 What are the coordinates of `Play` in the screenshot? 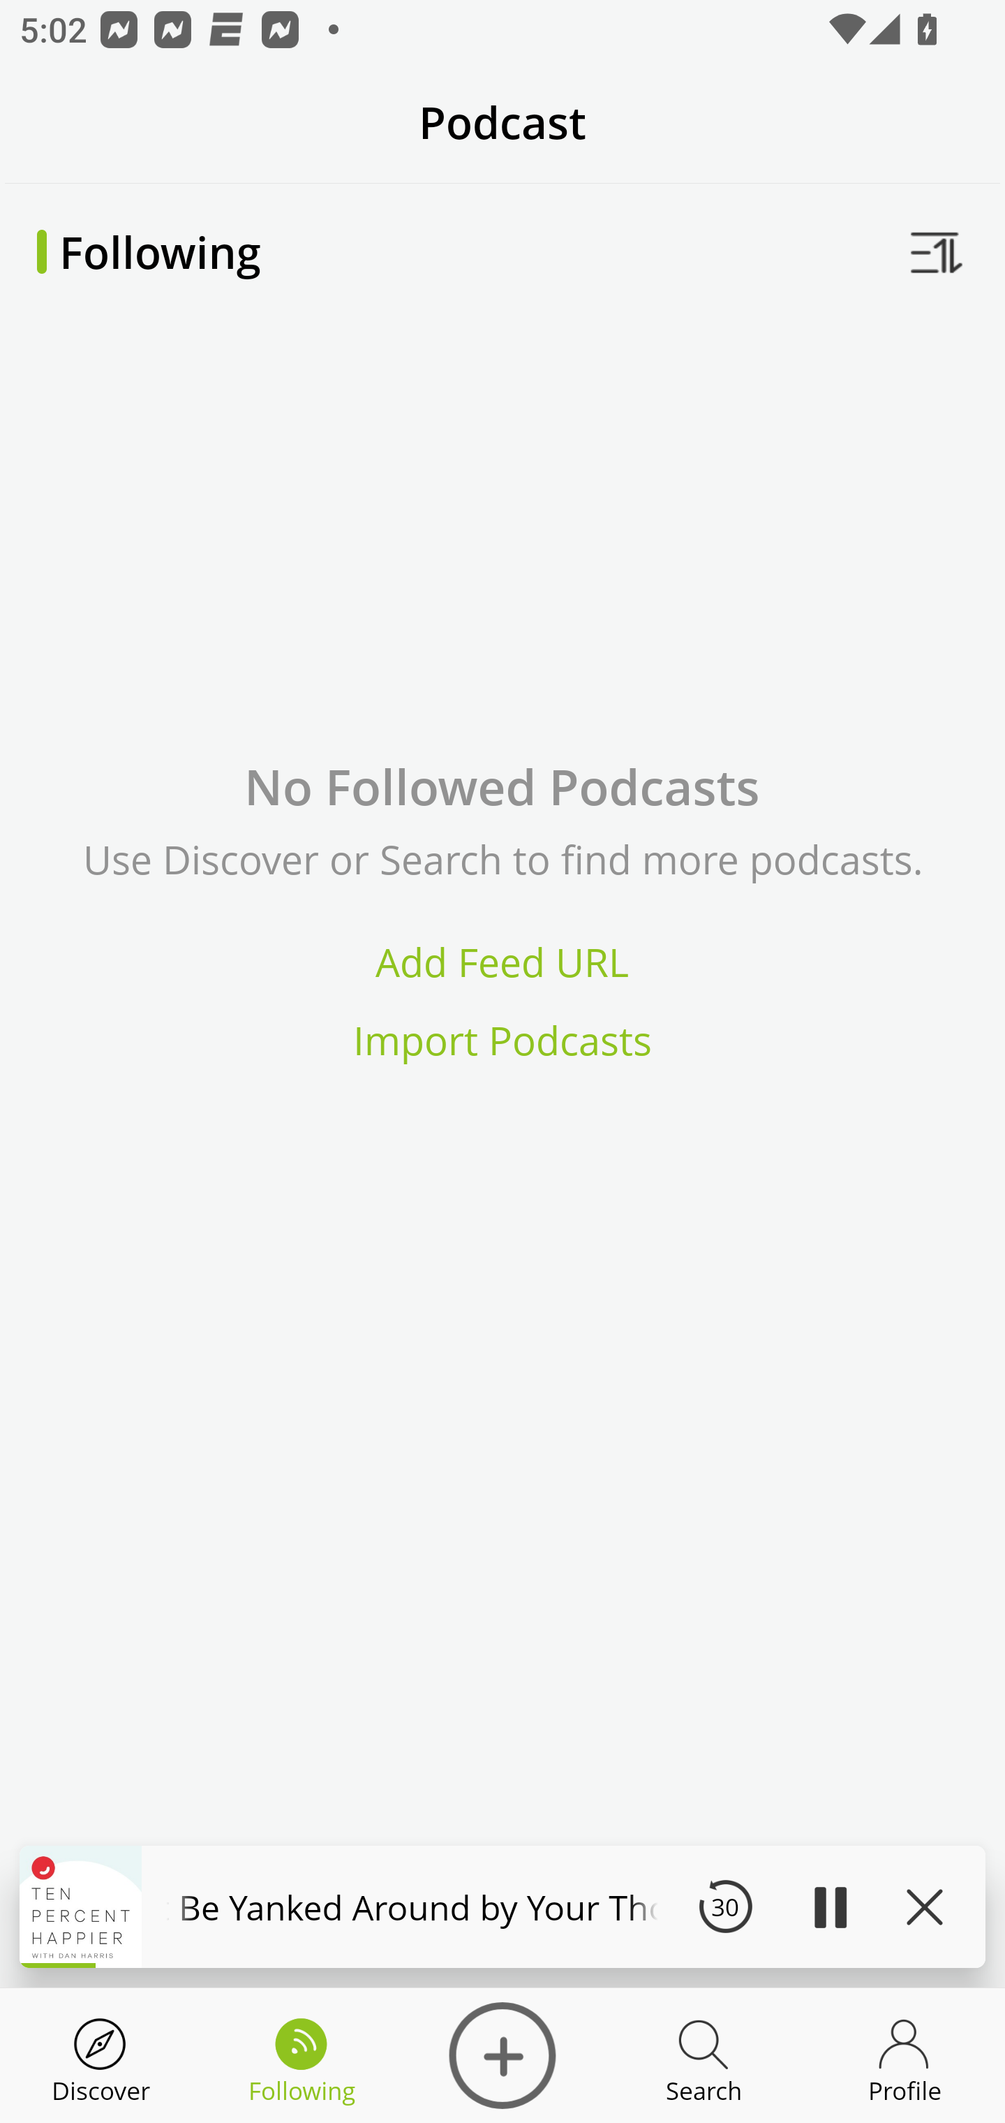 It's located at (829, 1907).